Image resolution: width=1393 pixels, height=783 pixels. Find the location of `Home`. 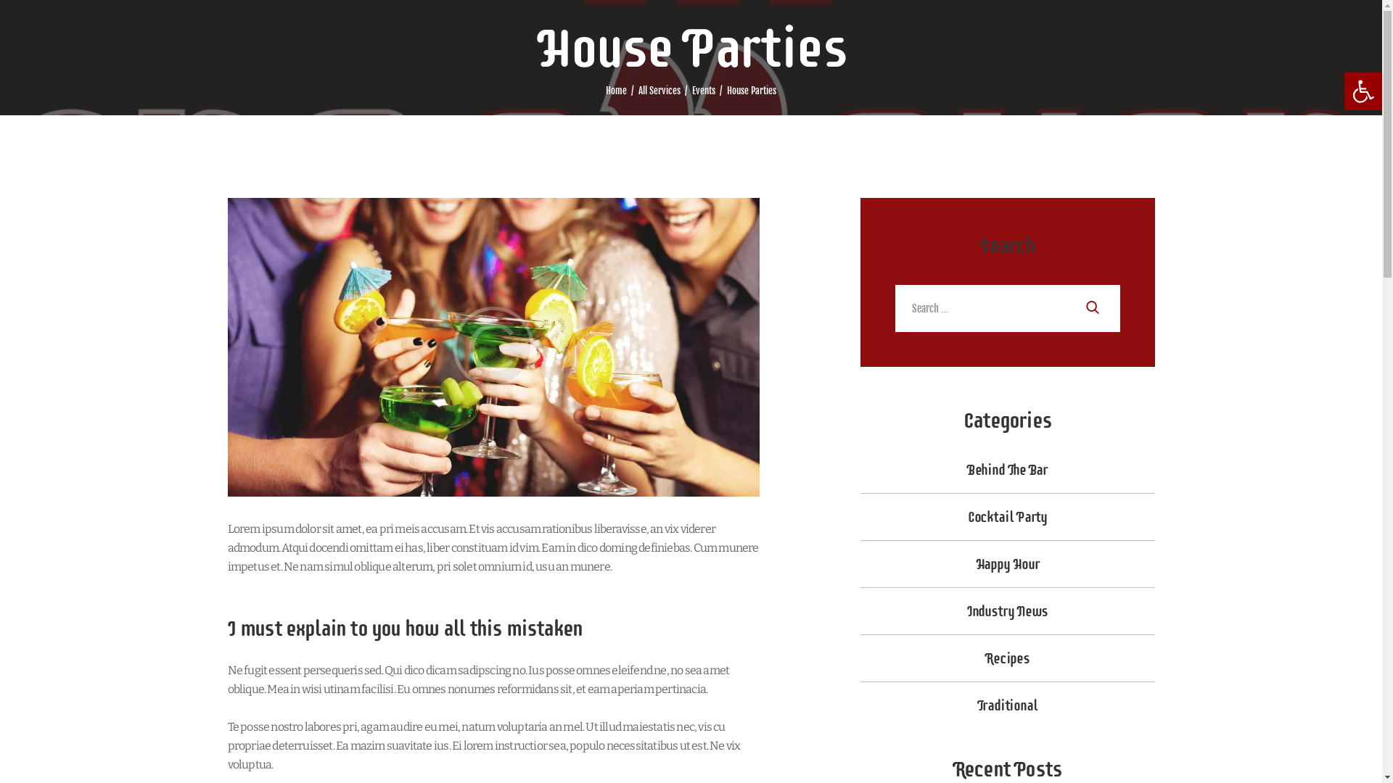

Home is located at coordinates (617, 91).